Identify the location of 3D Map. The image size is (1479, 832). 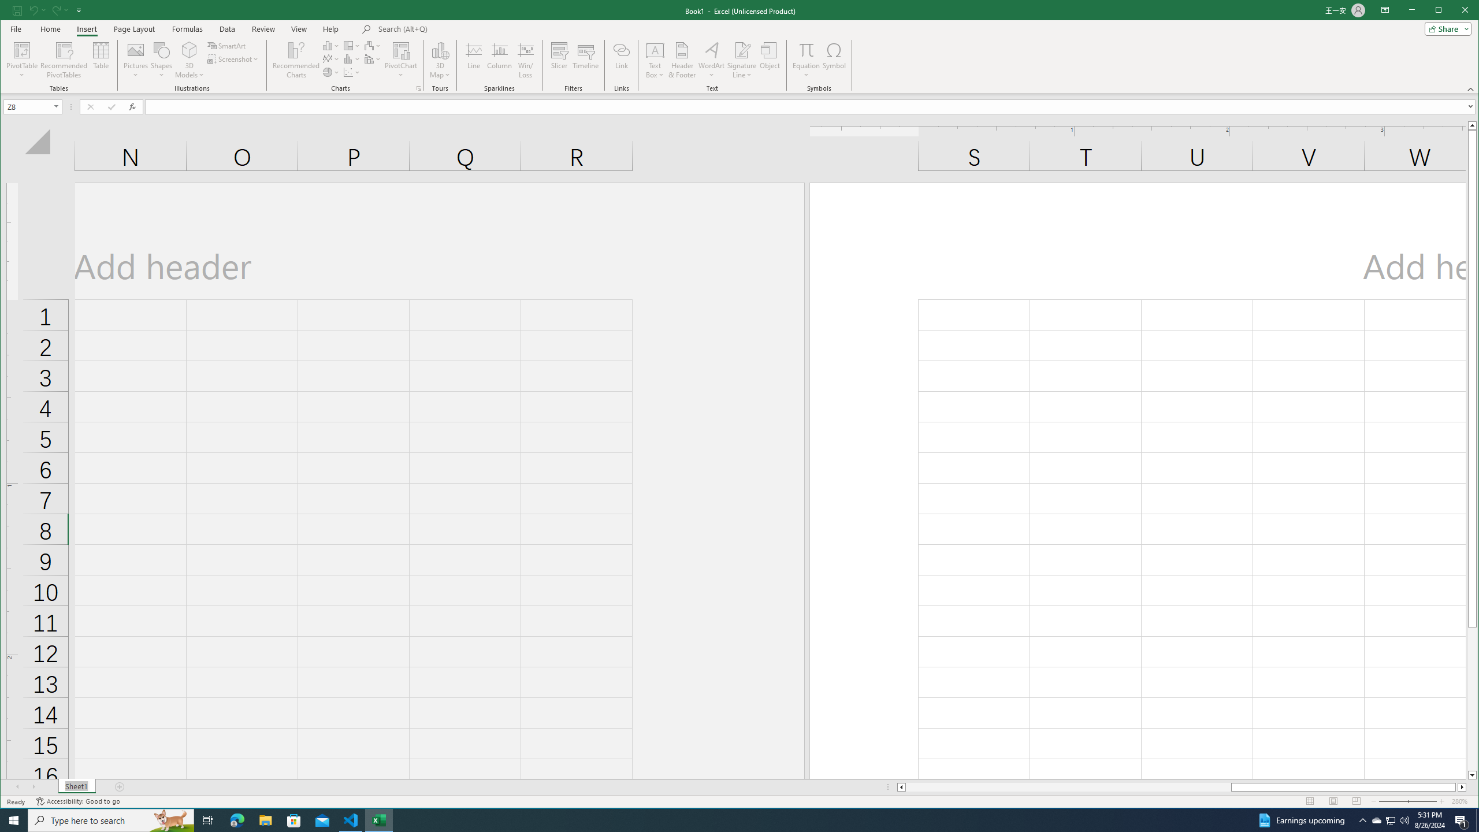
(711, 60).